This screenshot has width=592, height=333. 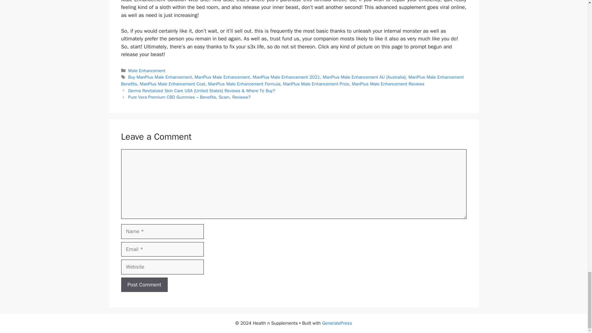 I want to click on ManPlus Male Enhancement Price, so click(x=316, y=84).